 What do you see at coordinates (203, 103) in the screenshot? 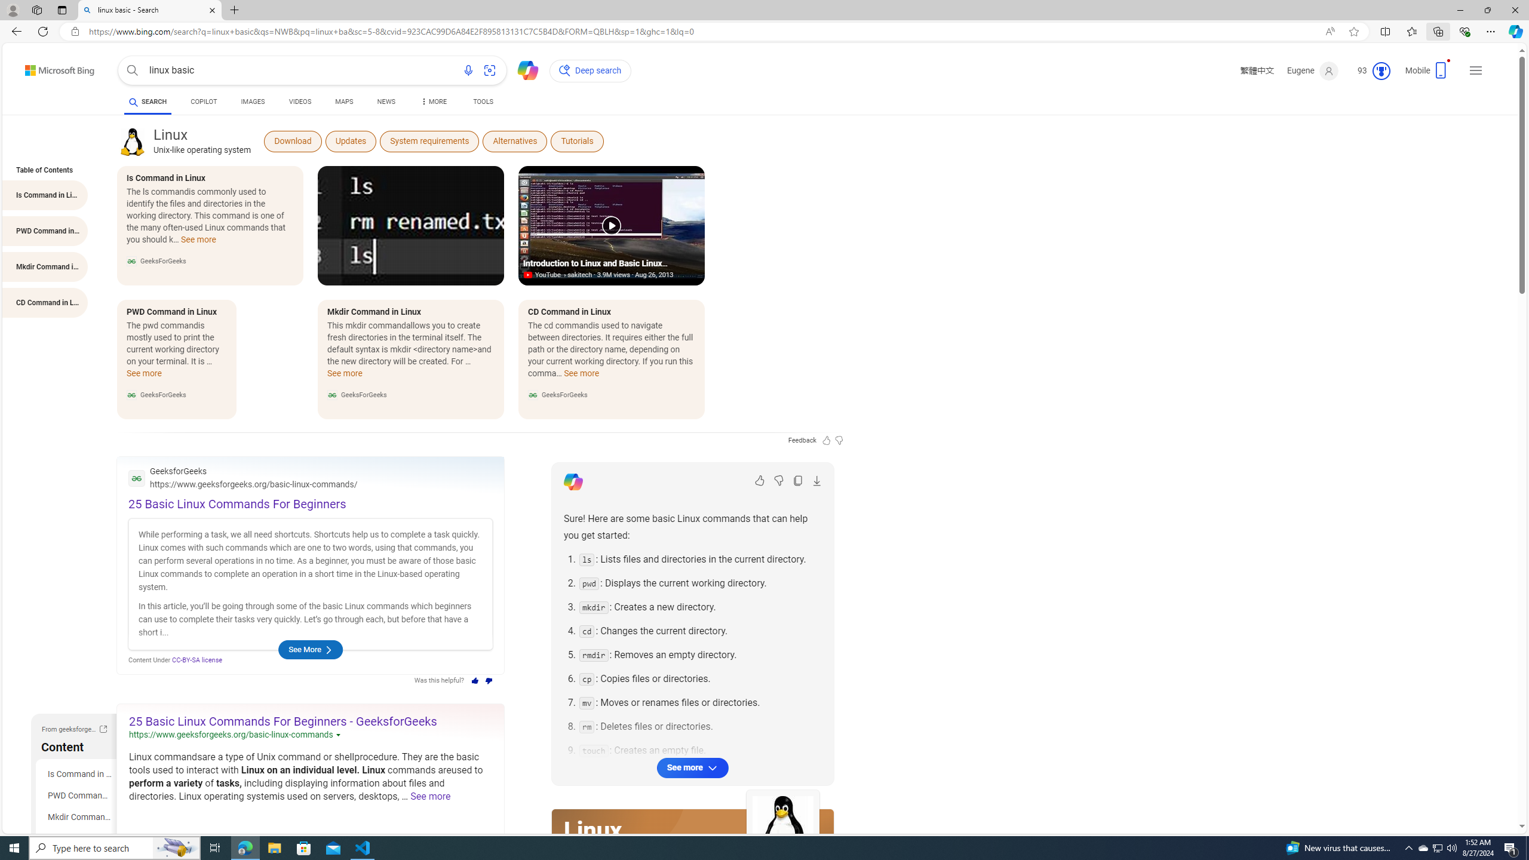
I see `AutomationID: b-scopeListItem-conv` at bounding box center [203, 103].